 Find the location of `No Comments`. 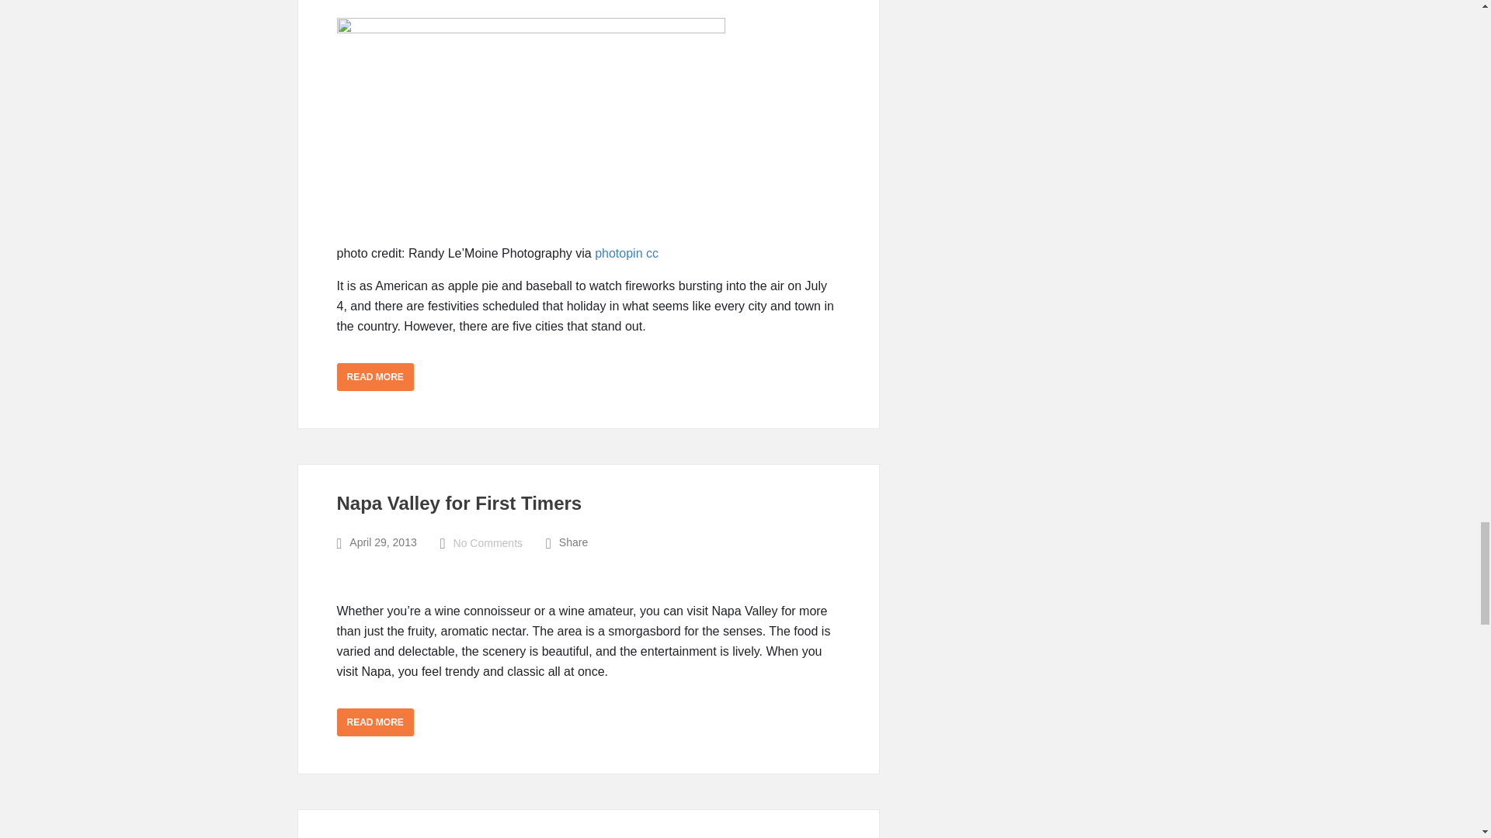

No Comments is located at coordinates (488, 543).